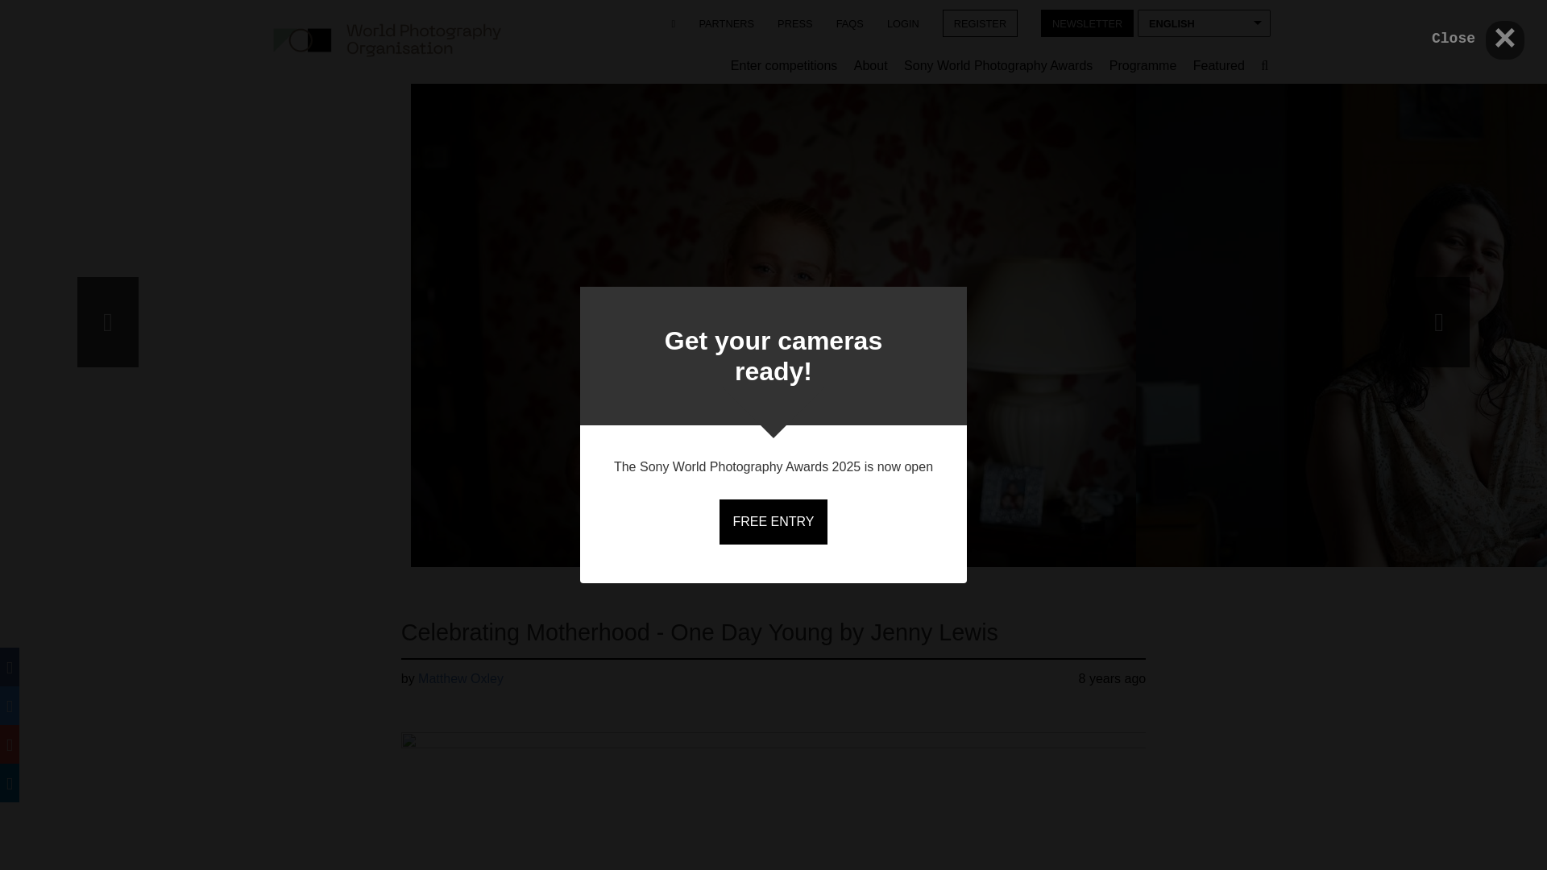 The width and height of the screenshot is (1547, 870). I want to click on PRESS, so click(794, 23).